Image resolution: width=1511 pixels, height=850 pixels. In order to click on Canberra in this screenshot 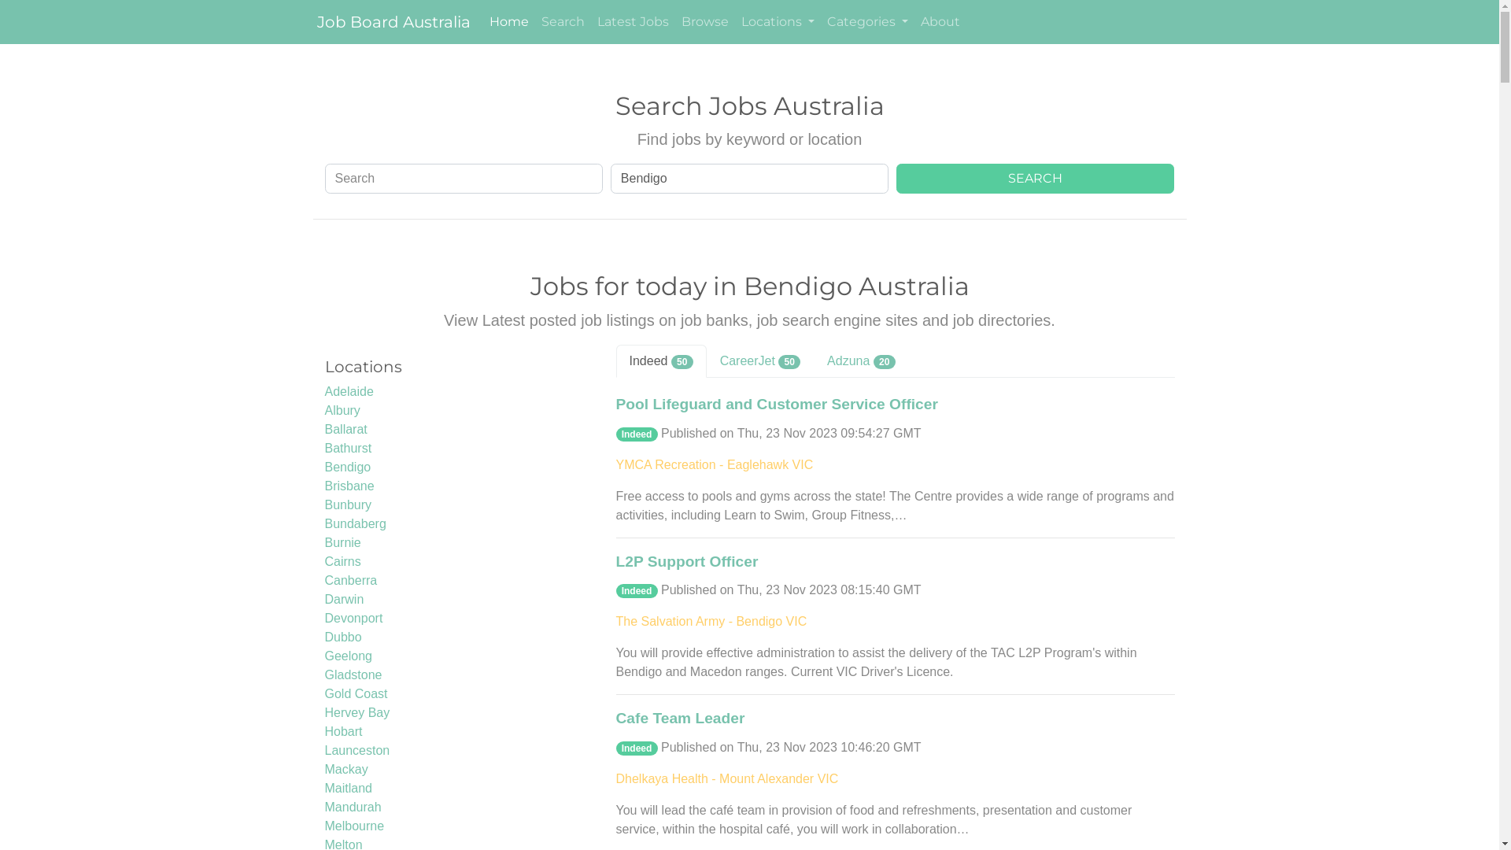, I will do `click(351, 581)`.